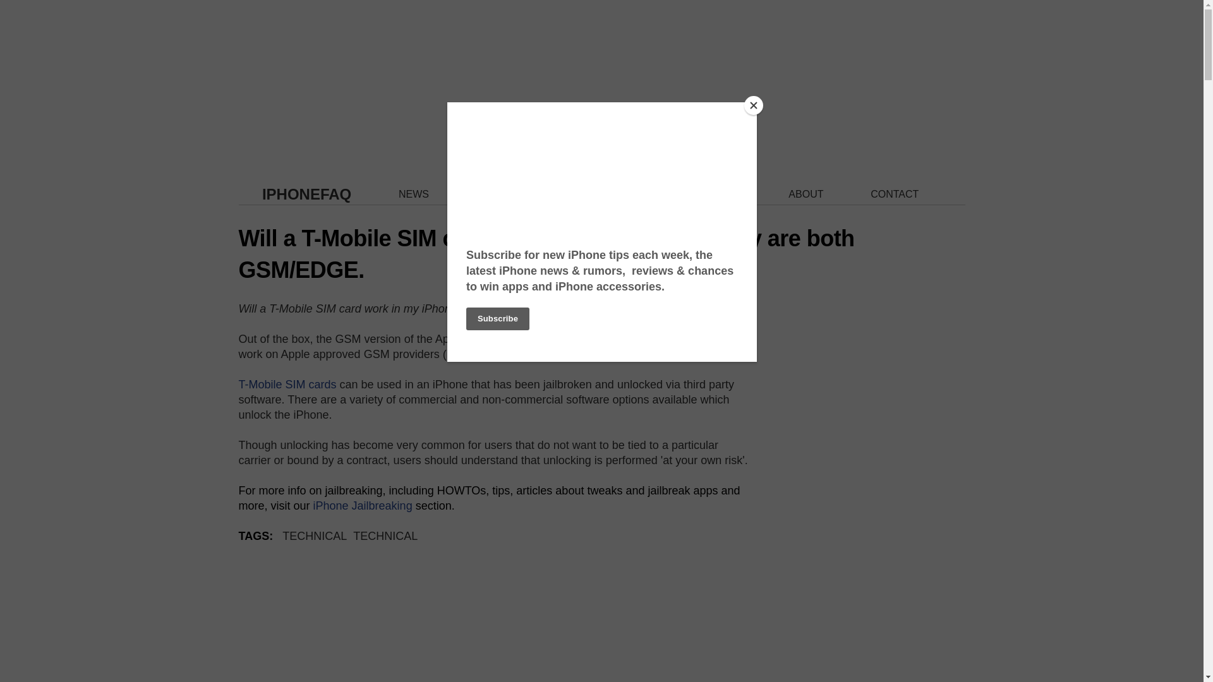 The height and width of the screenshot is (682, 1213). What do you see at coordinates (495, 632) in the screenshot?
I see `Advertisement` at bounding box center [495, 632].